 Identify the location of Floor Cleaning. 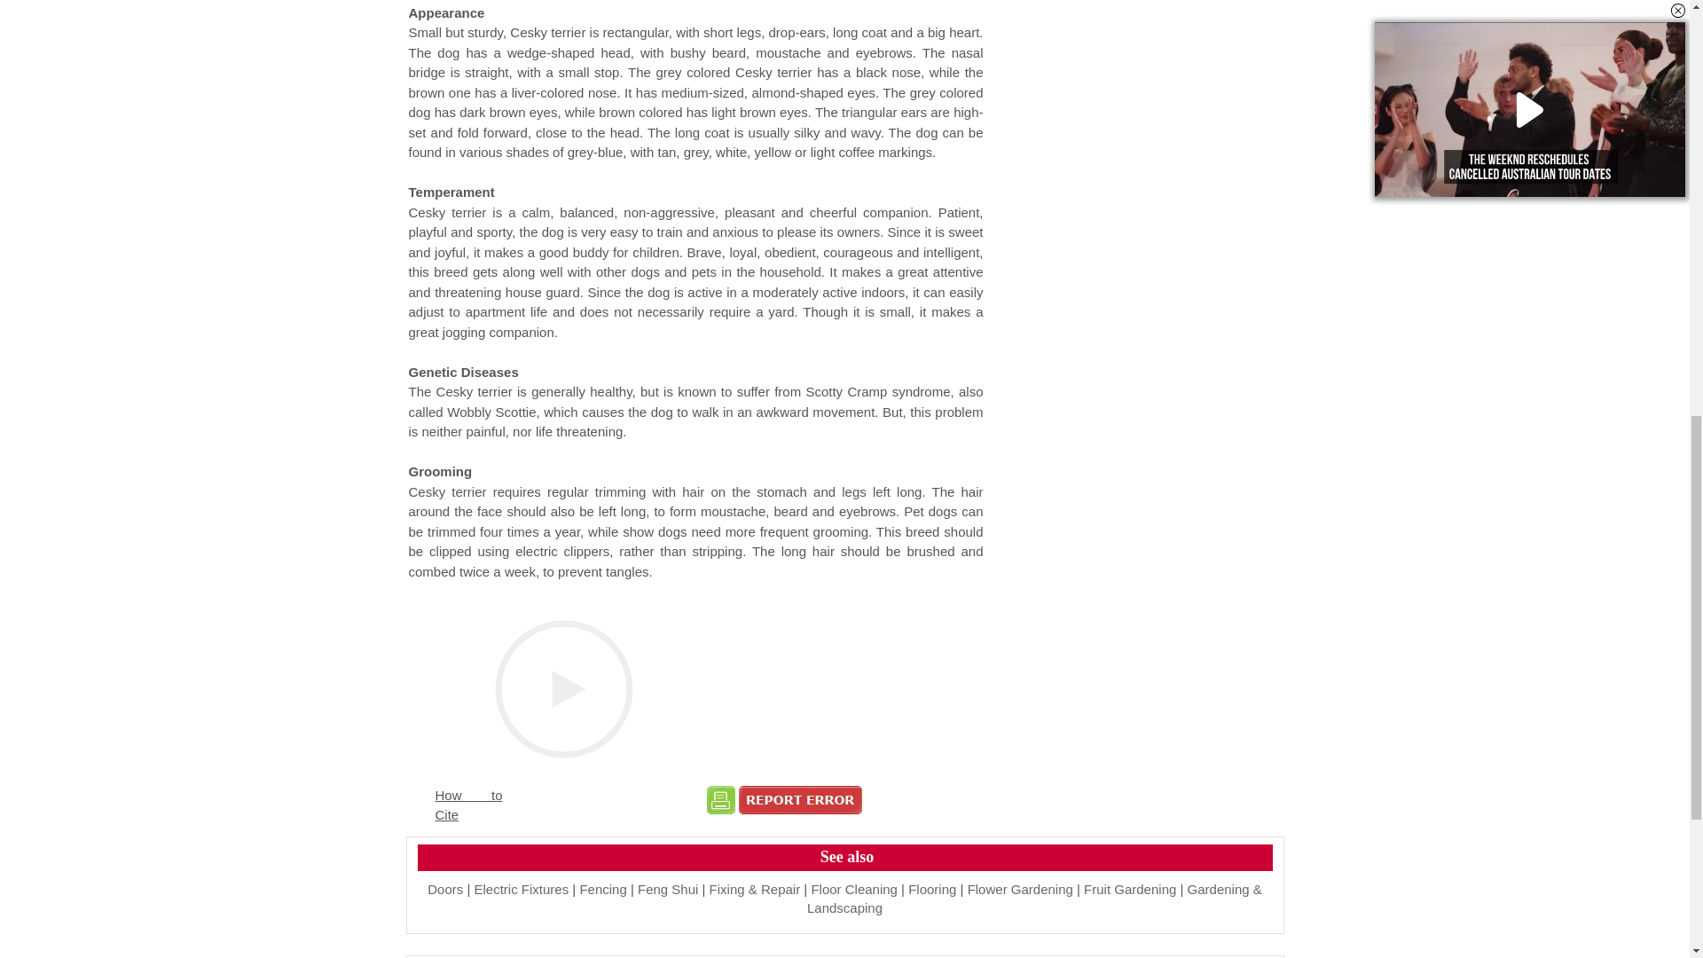
(853, 889).